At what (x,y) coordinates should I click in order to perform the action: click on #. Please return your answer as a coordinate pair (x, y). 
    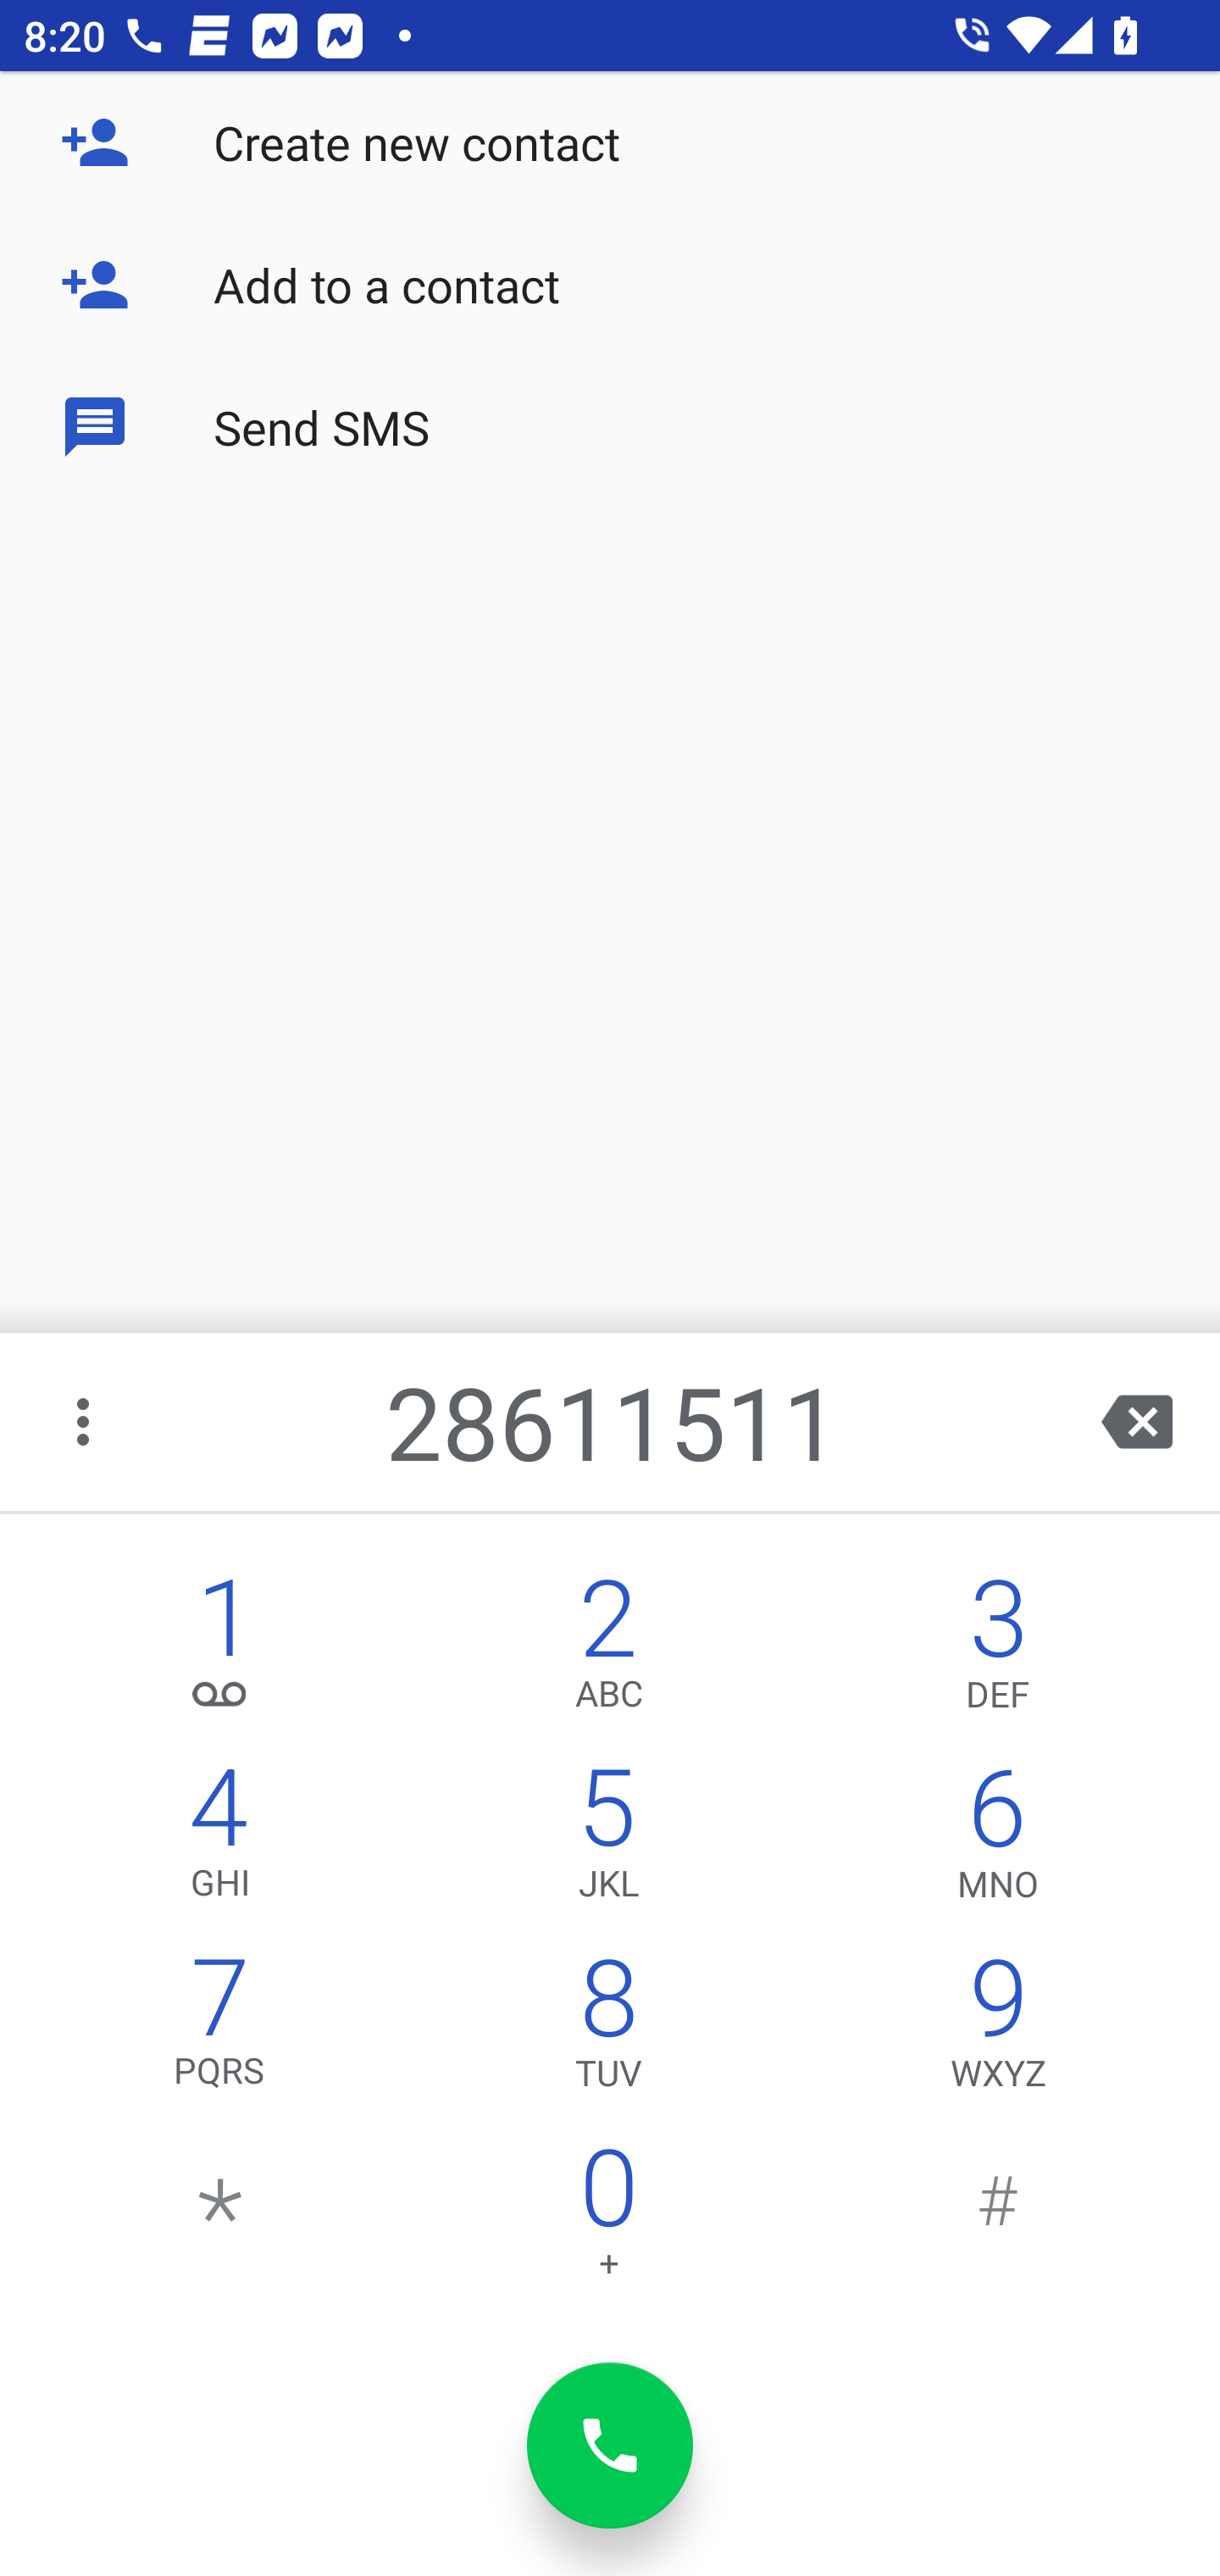
    Looking at the image, I should click on (998, 2220).